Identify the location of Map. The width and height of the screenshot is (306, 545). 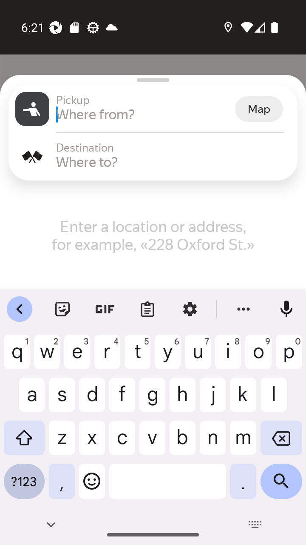
(259, 109).